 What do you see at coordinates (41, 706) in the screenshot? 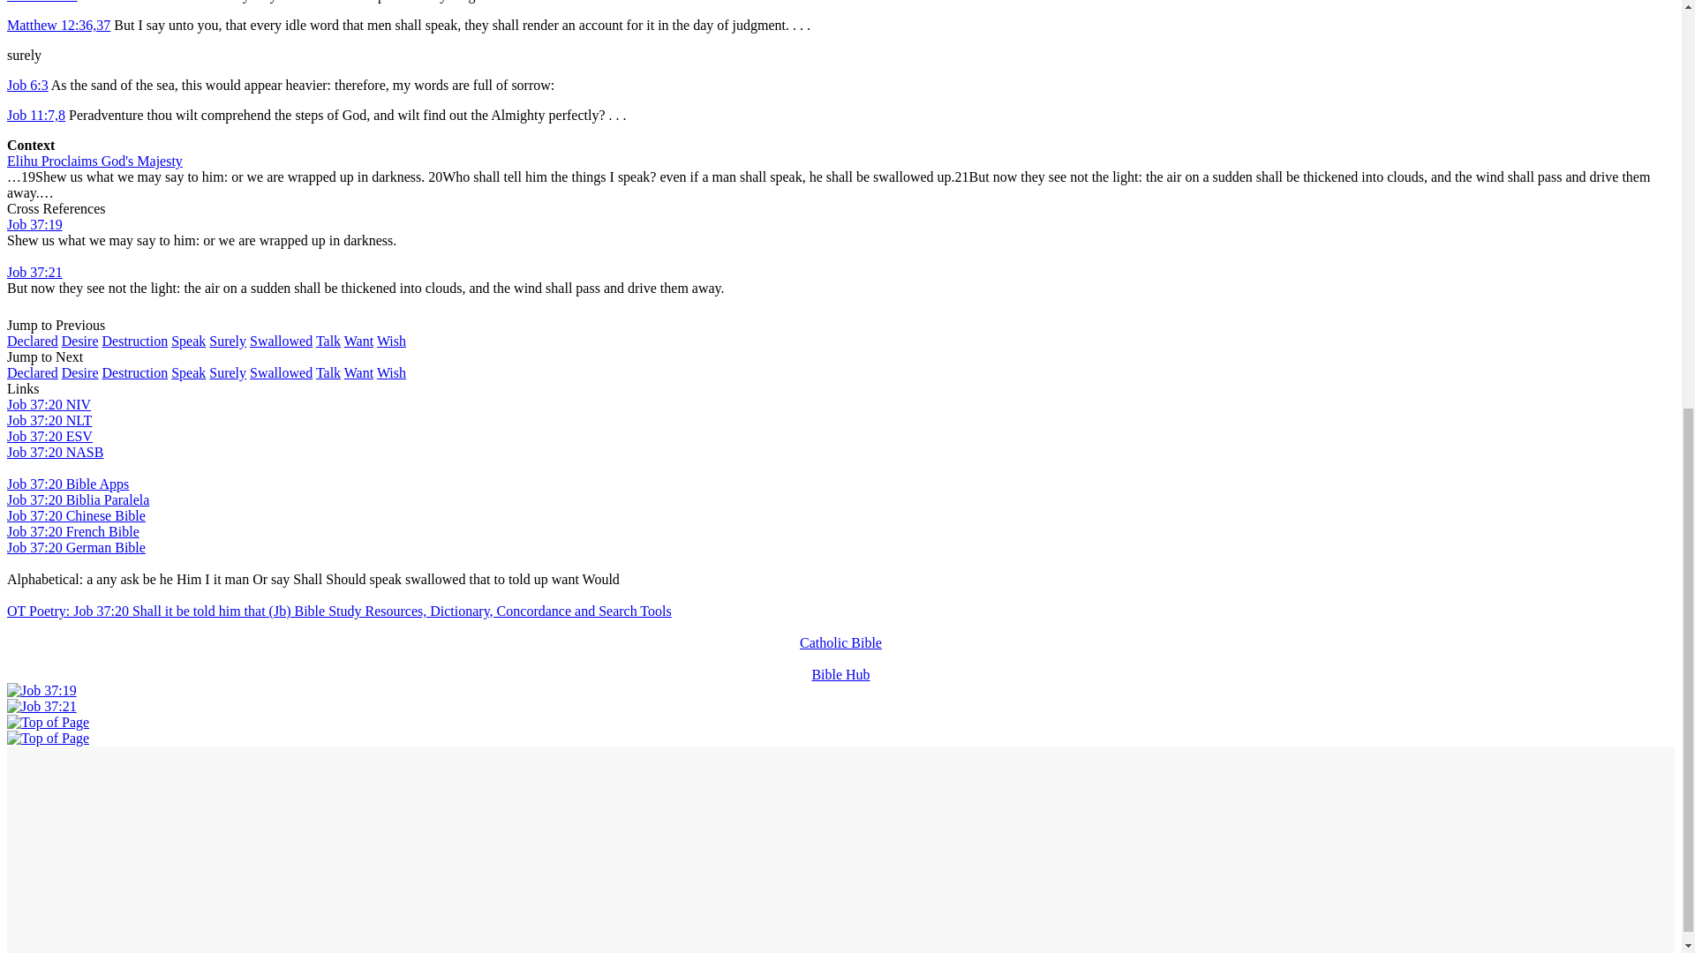
I see `Job 37:21` at bounding box center [41, 706].